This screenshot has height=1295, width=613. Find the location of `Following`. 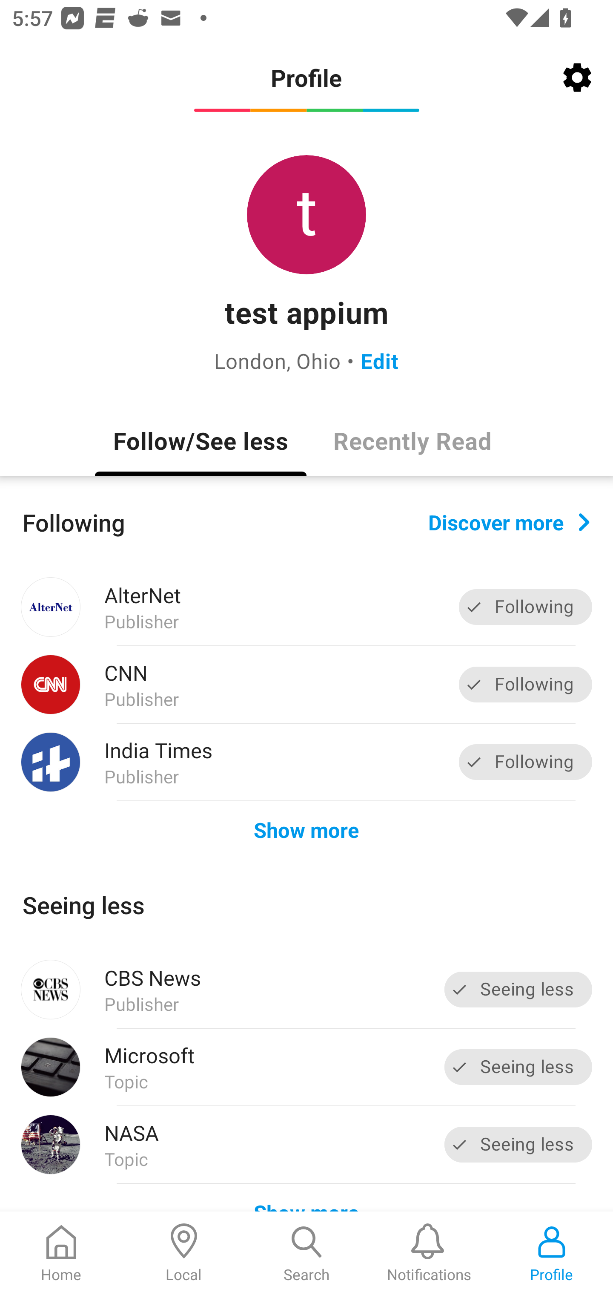

Following is located at coordinates (525, 762).